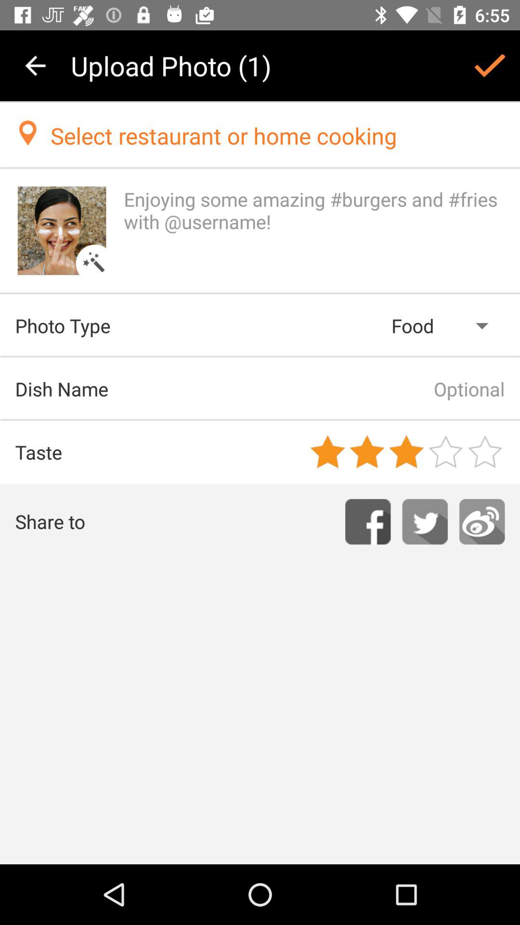 The image size is (520, 925). What do you see at coordinates (482, 521) in the screenshot?
I see `share to website` at bounding box center [482, 521].